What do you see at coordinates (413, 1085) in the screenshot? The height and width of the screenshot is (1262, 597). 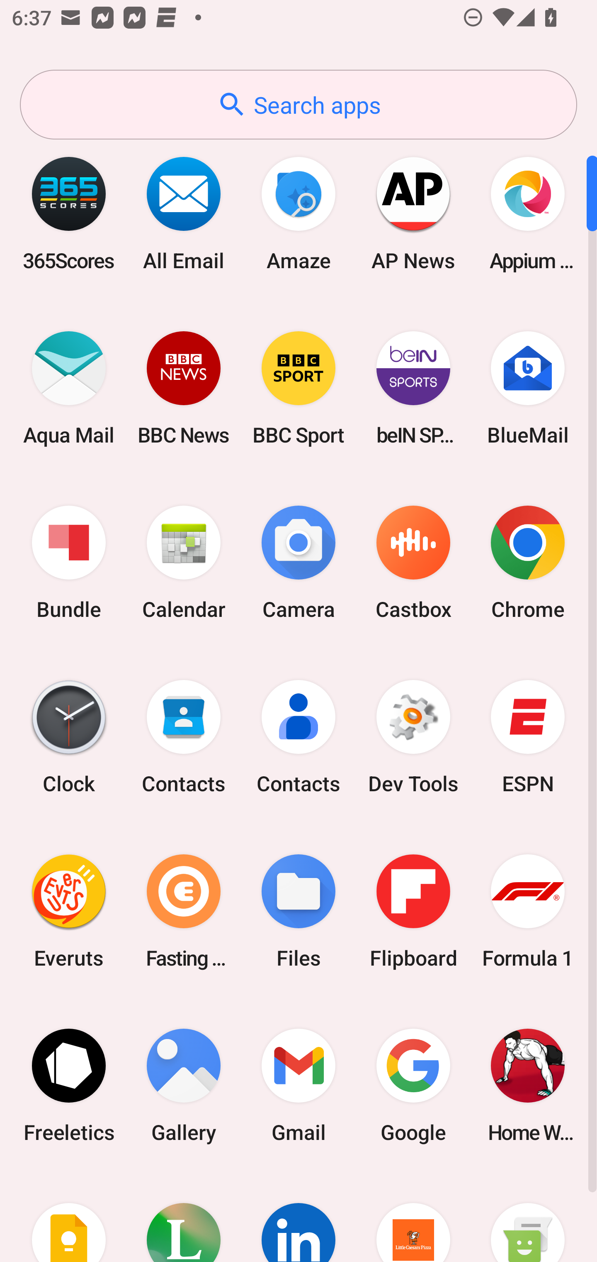 I see `Google` at bounding box center [413, 1085].